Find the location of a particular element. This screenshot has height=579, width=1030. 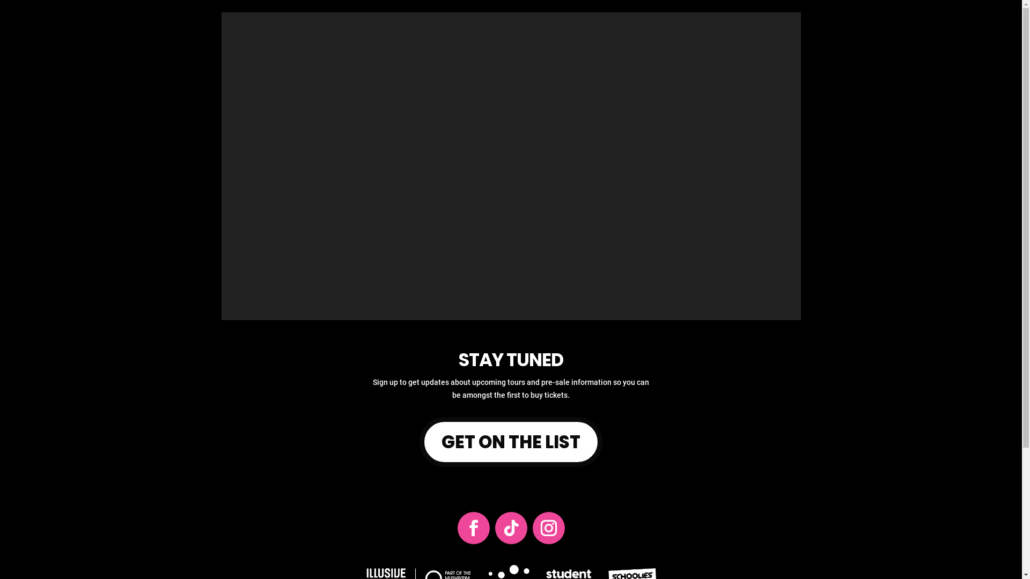

Follow on TikTok is located at coordinates (511, 528).